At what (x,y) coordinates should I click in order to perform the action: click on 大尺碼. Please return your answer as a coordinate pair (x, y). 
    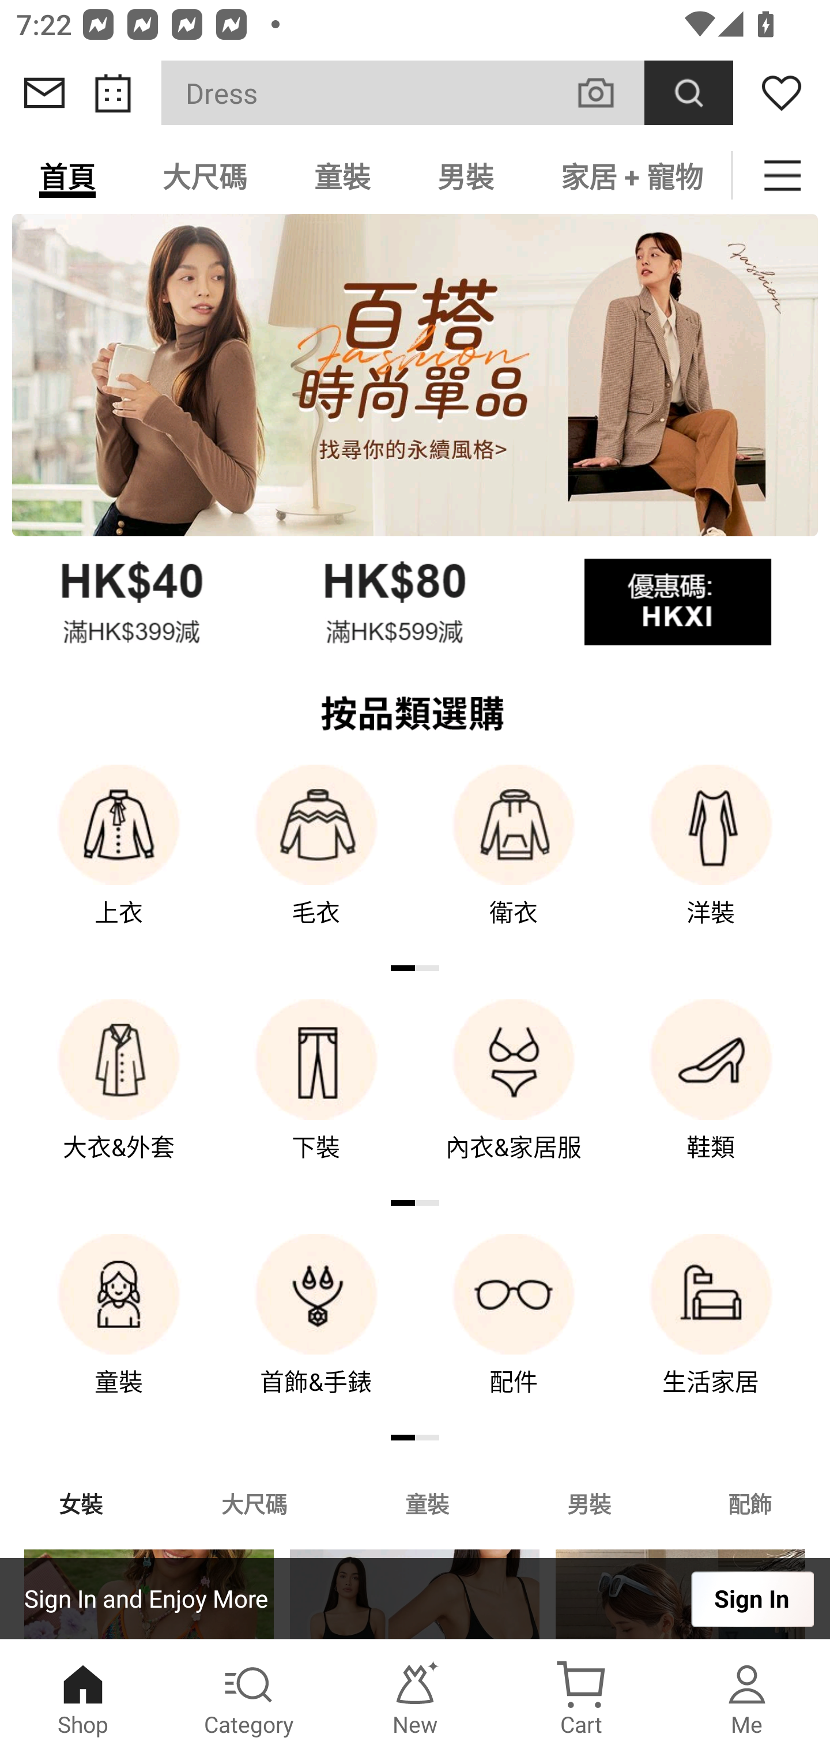
    Looking at the image, I should click on (254, 1503).